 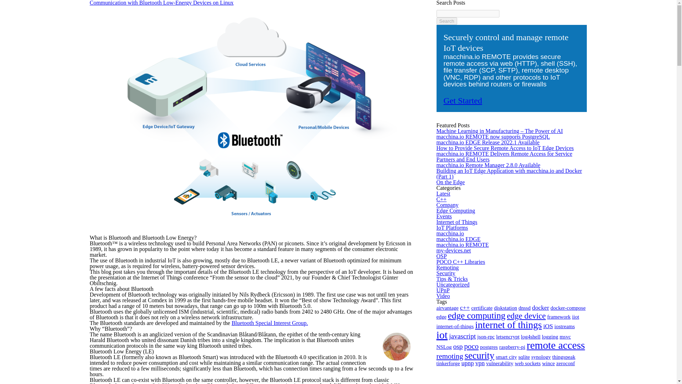 What do you see at coordinates (447, 205) in the screenshot?
I see `Company` at bounding box center [447, 205].